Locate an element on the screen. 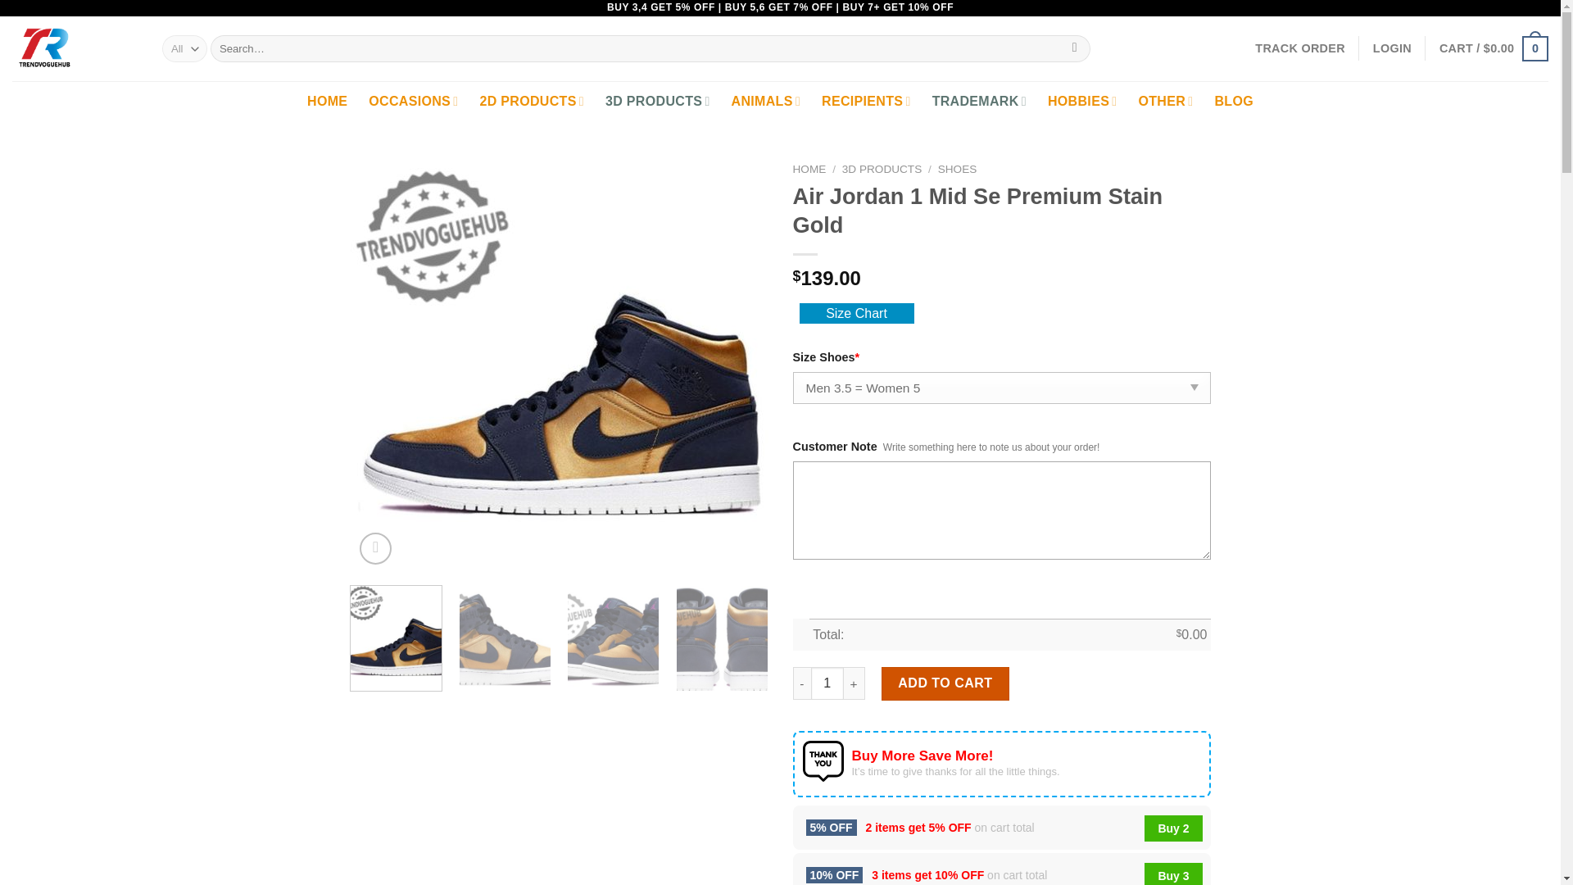 The height and width of the screenshot is (885, 1573). Track your order here! is located at coordinates (1299, 48).